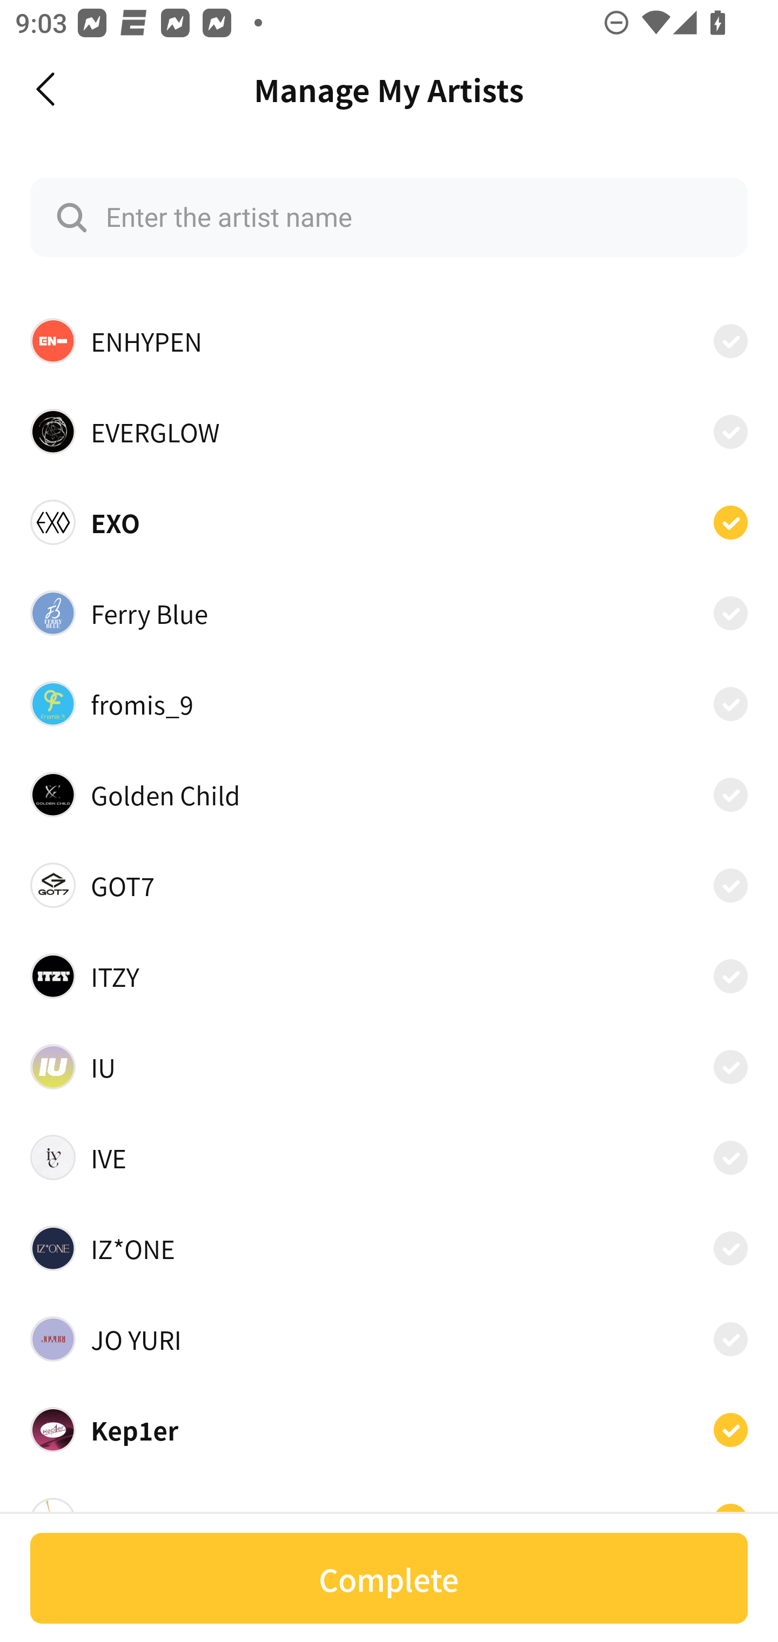  Describe the element at coordinates (389, 703) in the screenshot. I see `fromis_9` at that location.